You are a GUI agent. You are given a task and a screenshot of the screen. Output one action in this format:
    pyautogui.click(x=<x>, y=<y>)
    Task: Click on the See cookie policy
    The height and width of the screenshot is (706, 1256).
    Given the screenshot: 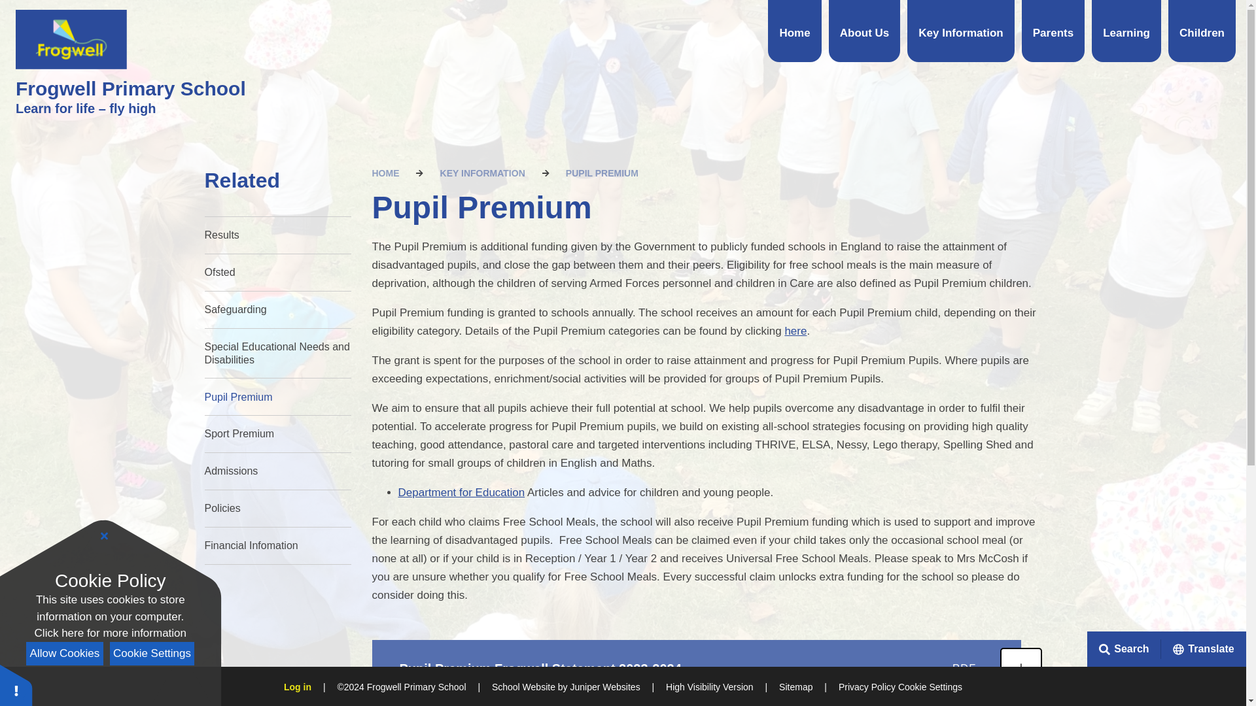 What is the action you would take?
    pyautogui.click(x=110, y=633)
    